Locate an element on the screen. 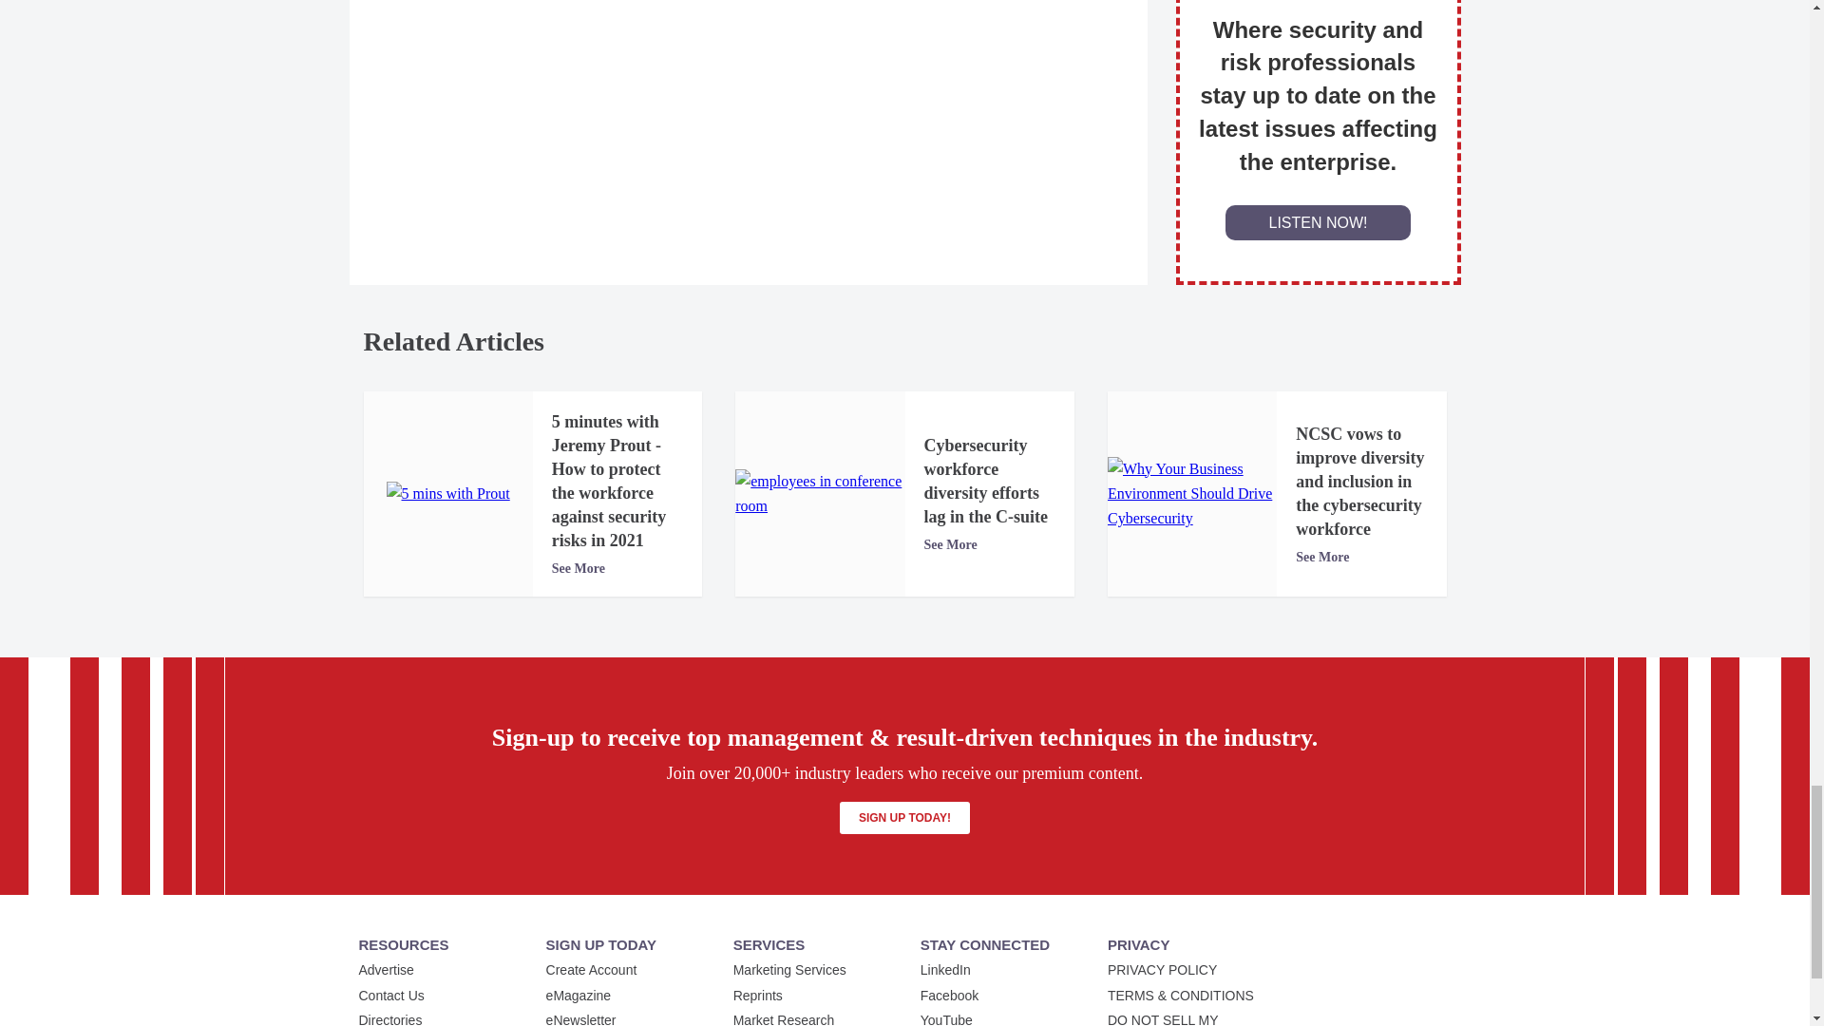 The width and height of the screenshot is (1824, 1026). christina-wocintechchat-com-l6iKdDtkirk-unsplash.jpg is located at coordinates (819, 494).